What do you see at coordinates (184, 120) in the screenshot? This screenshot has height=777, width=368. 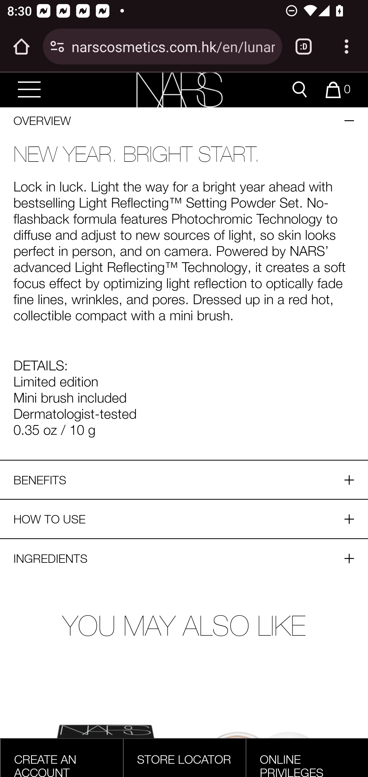 I see `OVERVIEW  OVERVIEW ` at bounding box center [184, 120].